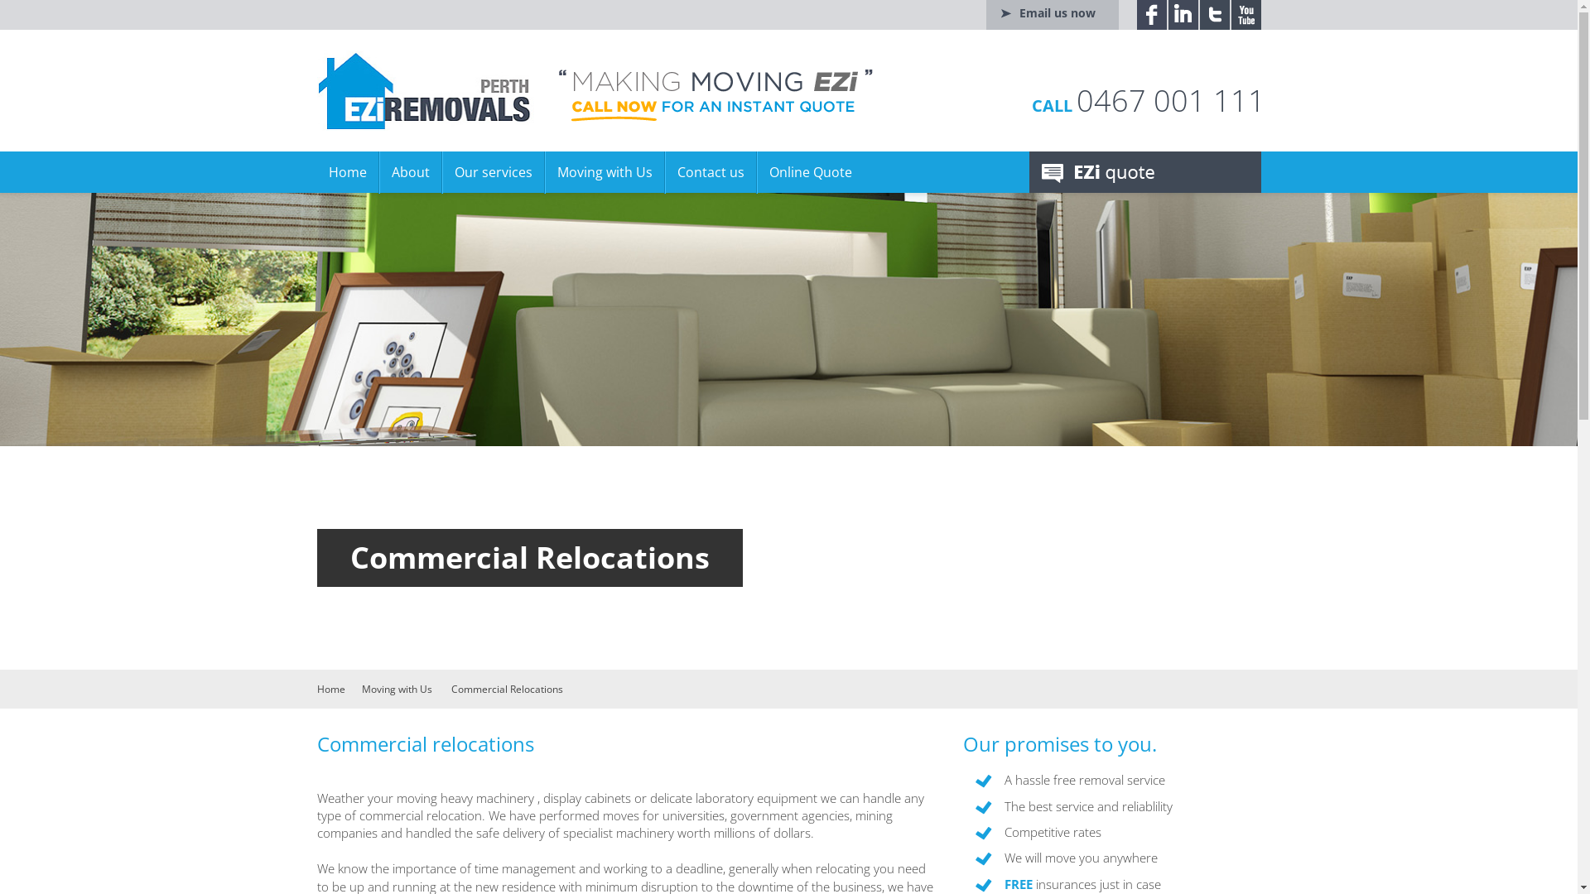 The image size is (1590, 894). I want to click on Home, so click(348, 172).